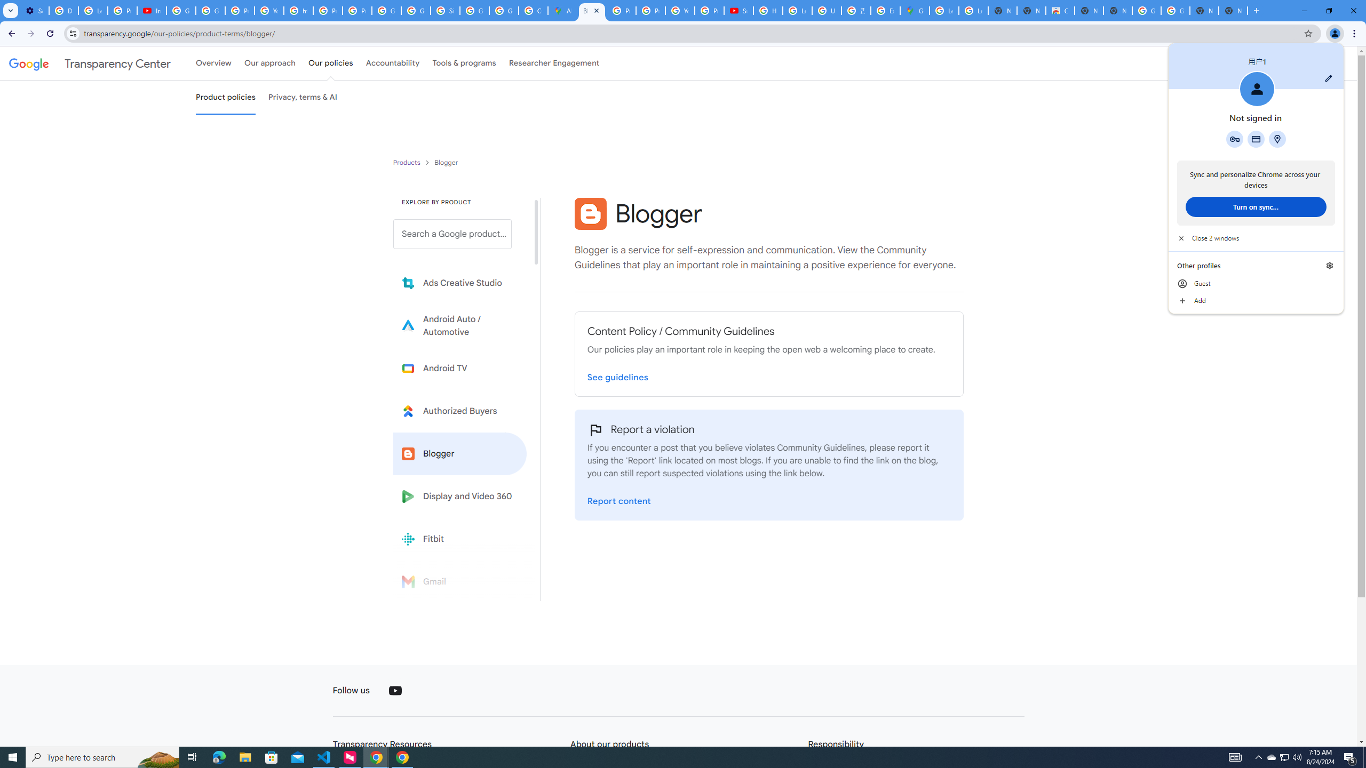  What do you see at coordinates (408, 162) in the screenshot?
I see `Product policies` at bounding box center [408, 162].